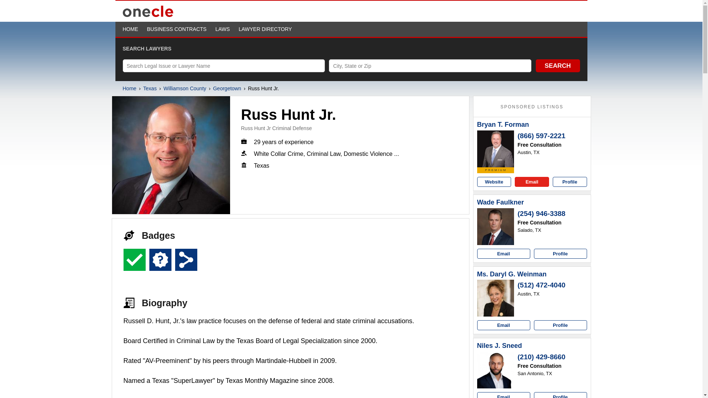 The image size is (708, 398). Describe the element at coordinates (532, 107) in the screenshot. I see `SPONSORED LISTINGS` at that location.